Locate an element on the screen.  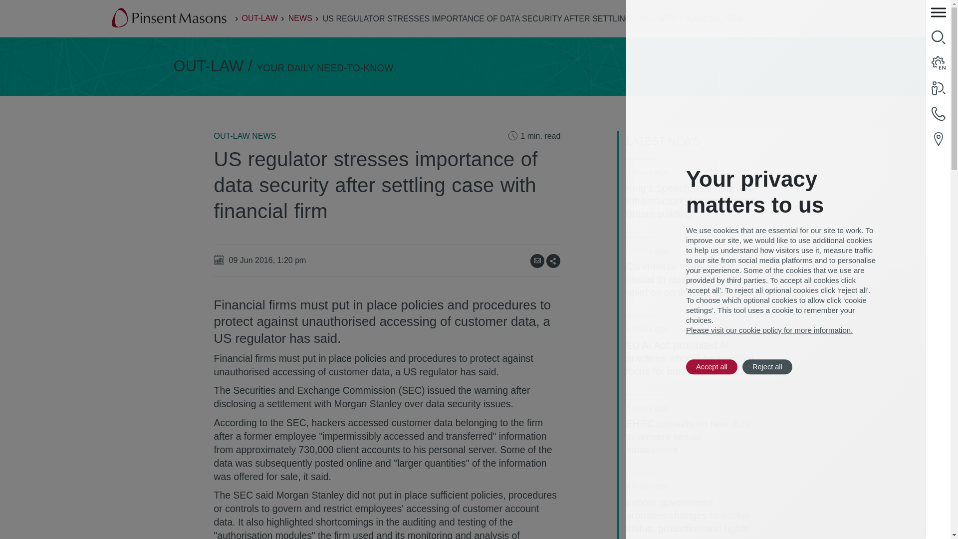
NEWS is located at coordinates (300, 18).